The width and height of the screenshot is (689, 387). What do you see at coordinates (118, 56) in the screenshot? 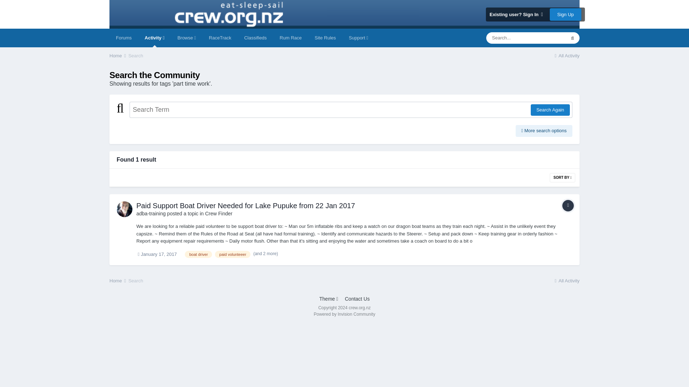
I see `Home` at bounding box center [118, 56].